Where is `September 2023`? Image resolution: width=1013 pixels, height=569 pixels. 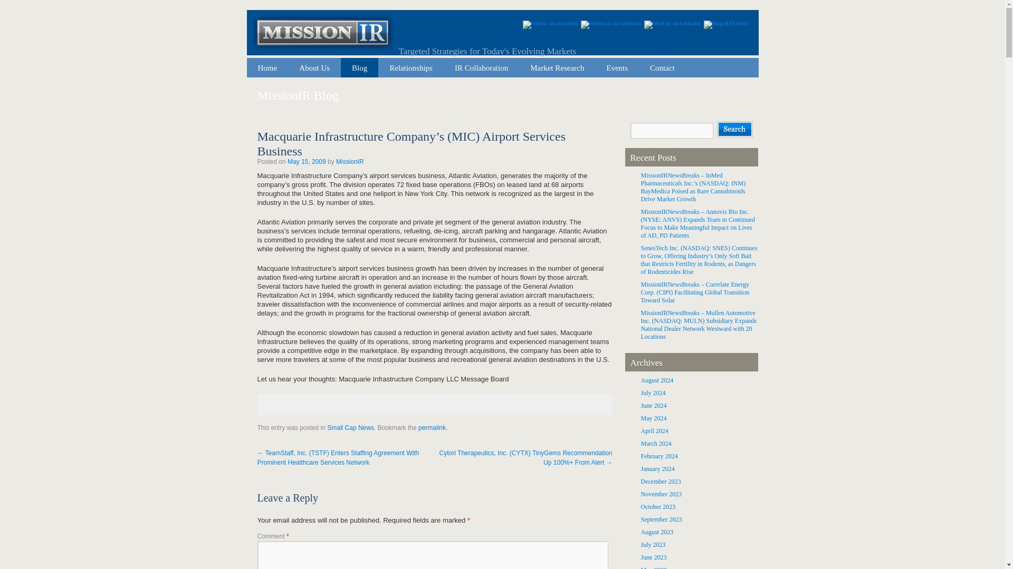
September 2023 is located at coordinates (661, 519).